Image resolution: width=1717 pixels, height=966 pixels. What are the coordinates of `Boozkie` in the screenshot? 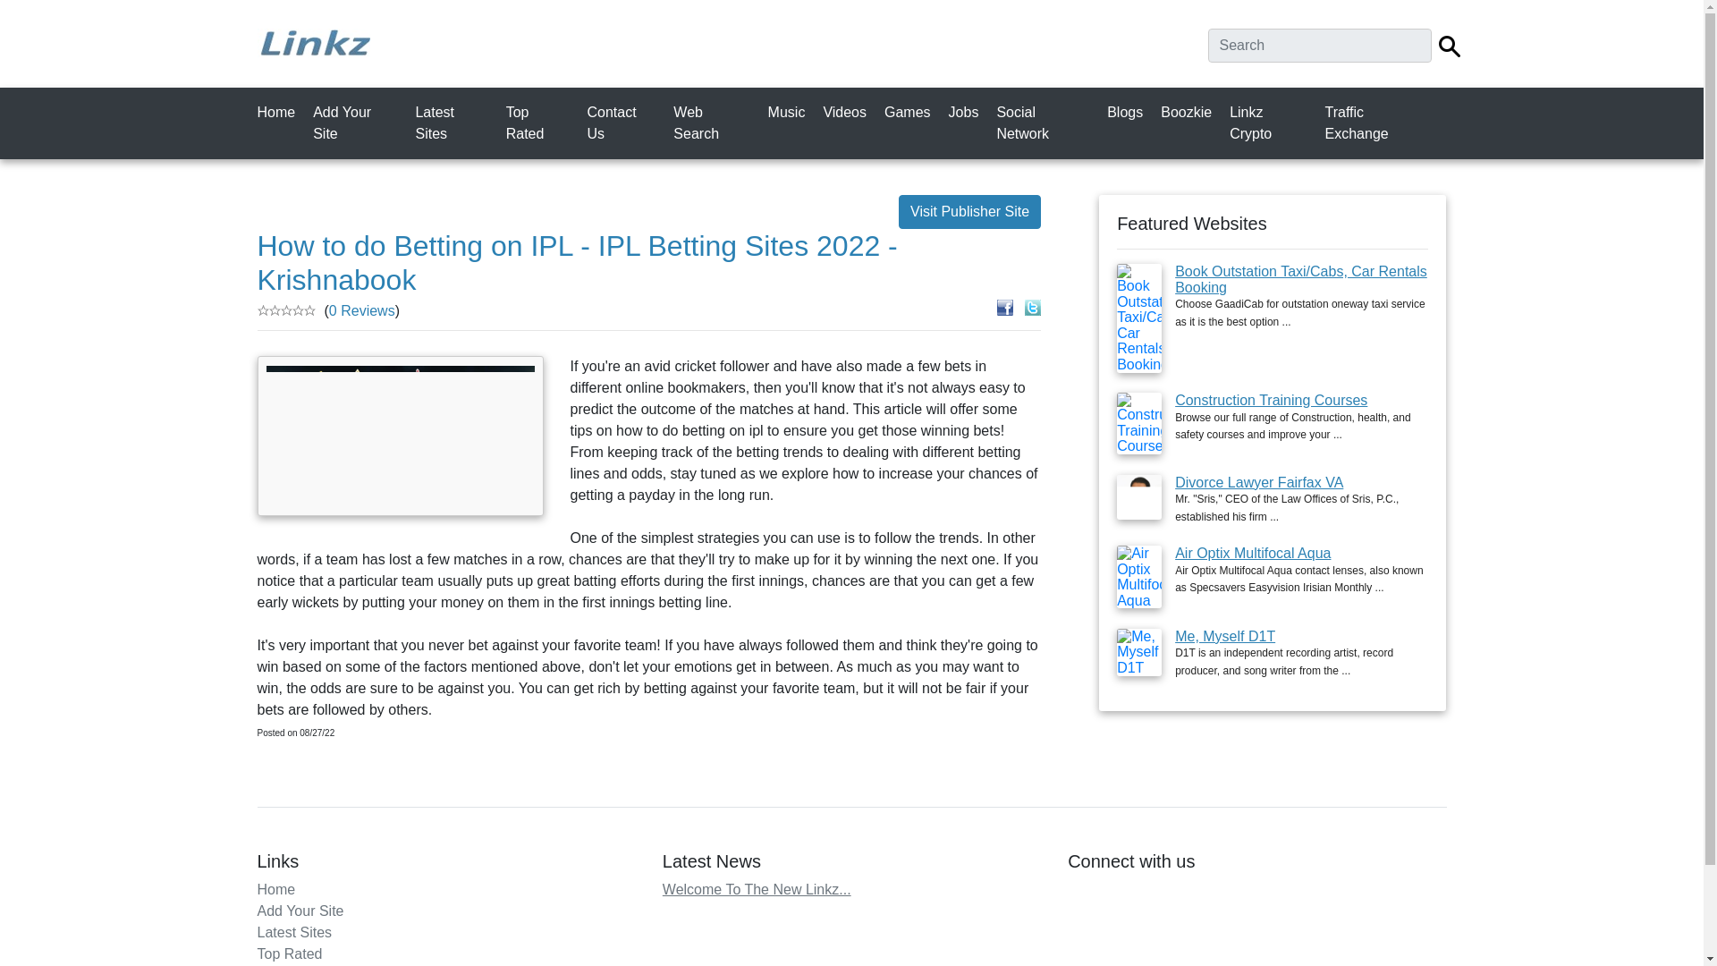 It's located at (1189, 112).